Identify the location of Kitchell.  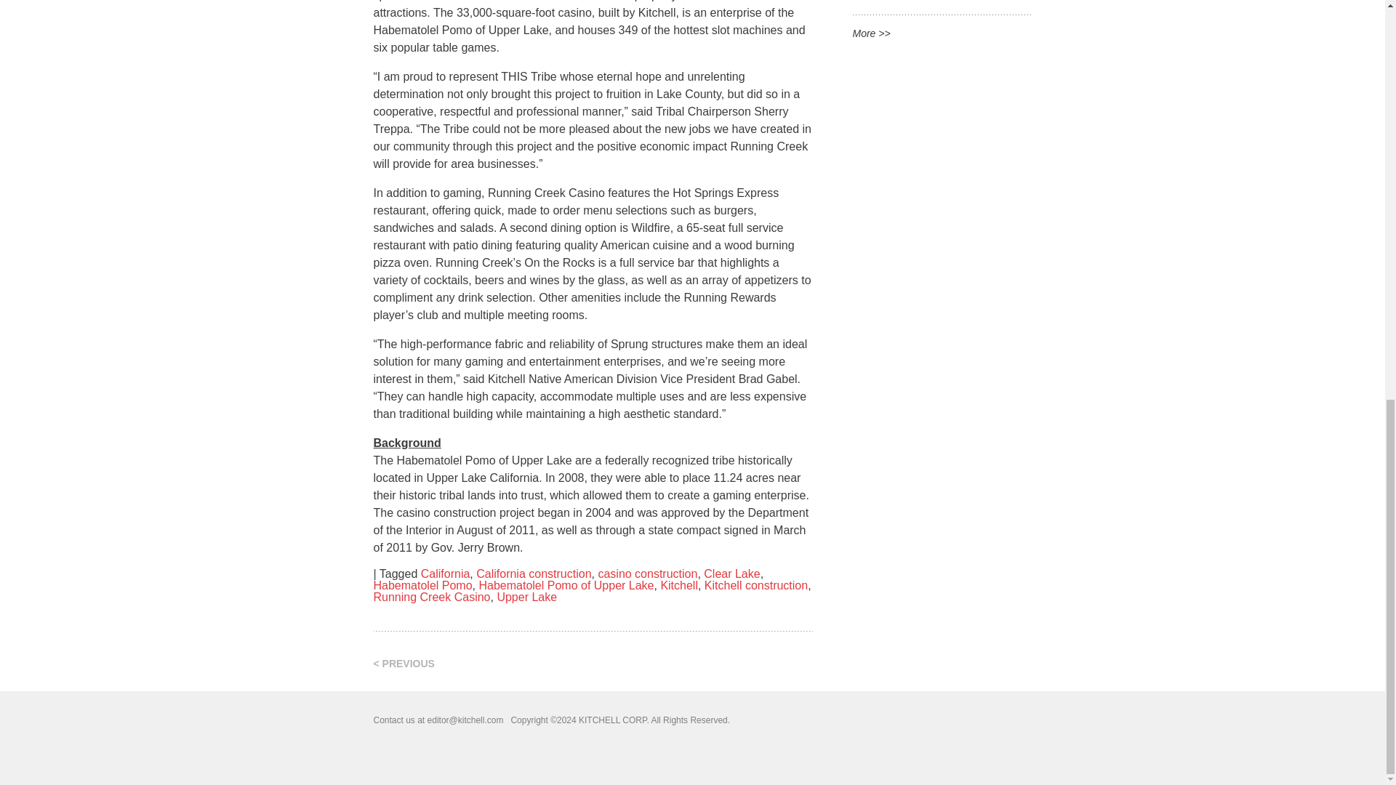
(679, 586).